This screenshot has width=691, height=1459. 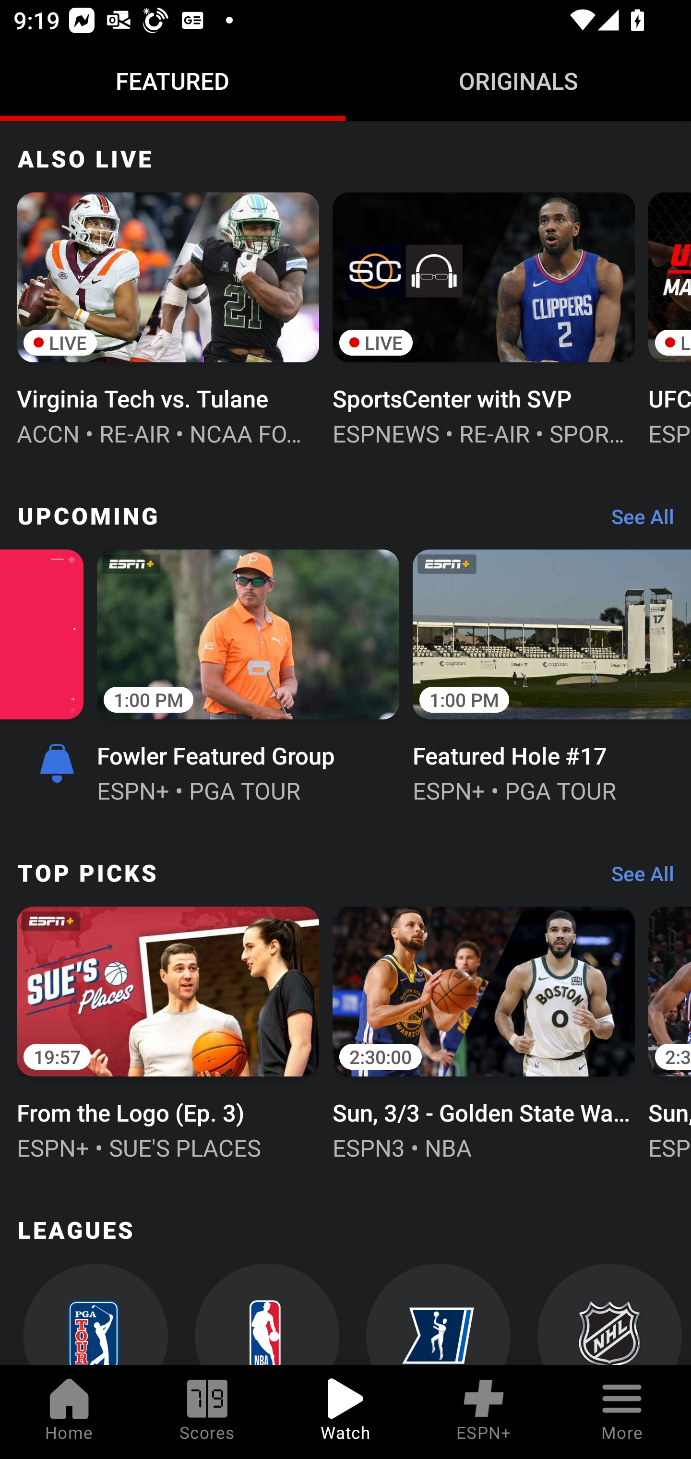 What do you see at coordinates (518, 81) in the screenshot?
I see `Originals ORIGINALS` at bounding box center [518, 81].